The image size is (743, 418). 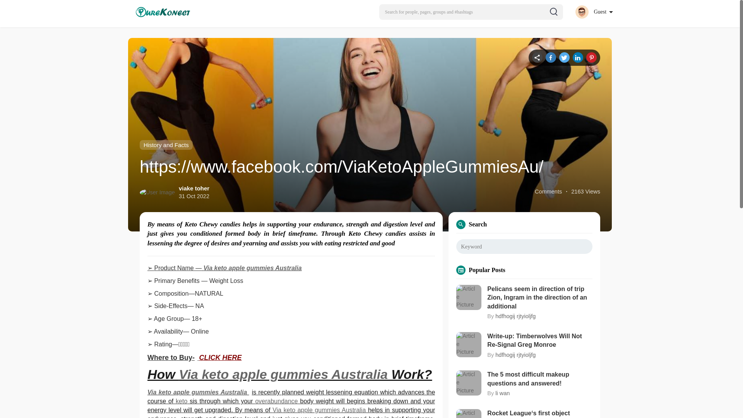 I want to click on History and Facts, so click(x=166, y=145).